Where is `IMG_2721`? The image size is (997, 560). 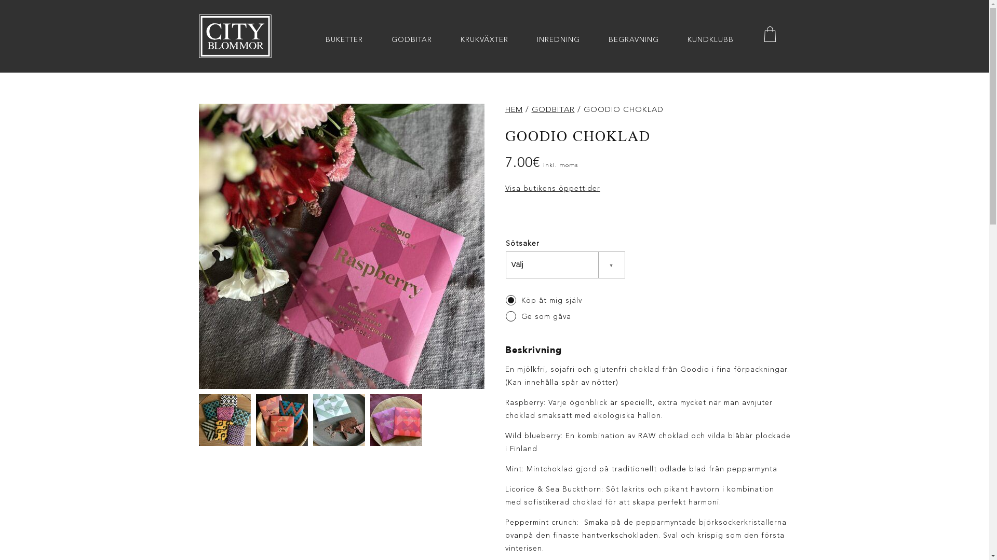 IMG_2721 is located at coordinates (341, 246).